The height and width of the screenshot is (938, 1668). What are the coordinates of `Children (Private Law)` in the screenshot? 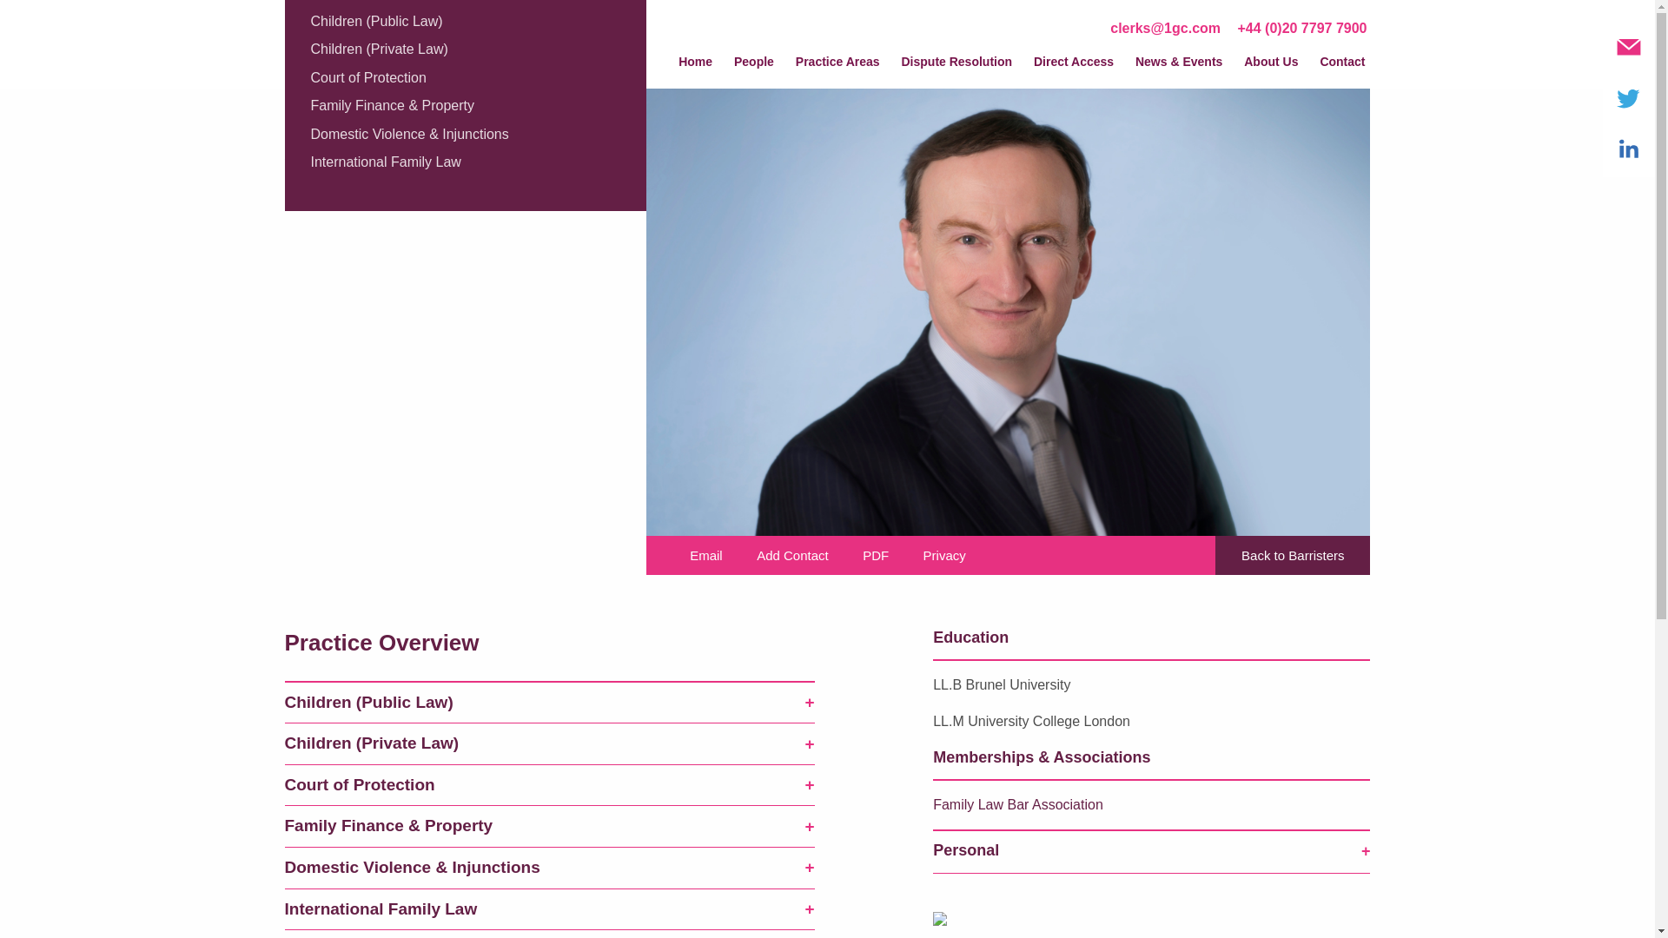 It's located at (380, 49).